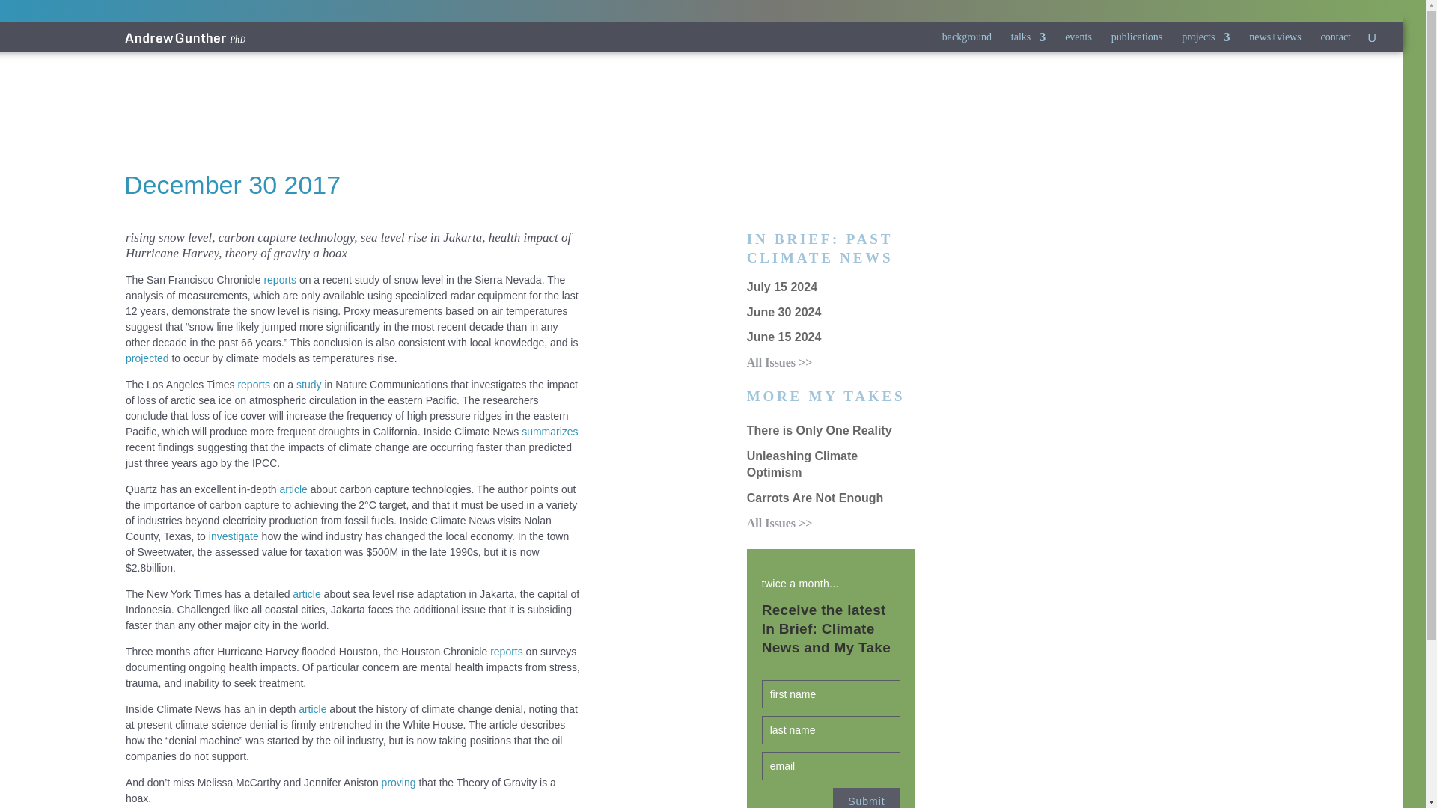  I want to click on proving, so click(399, 783).